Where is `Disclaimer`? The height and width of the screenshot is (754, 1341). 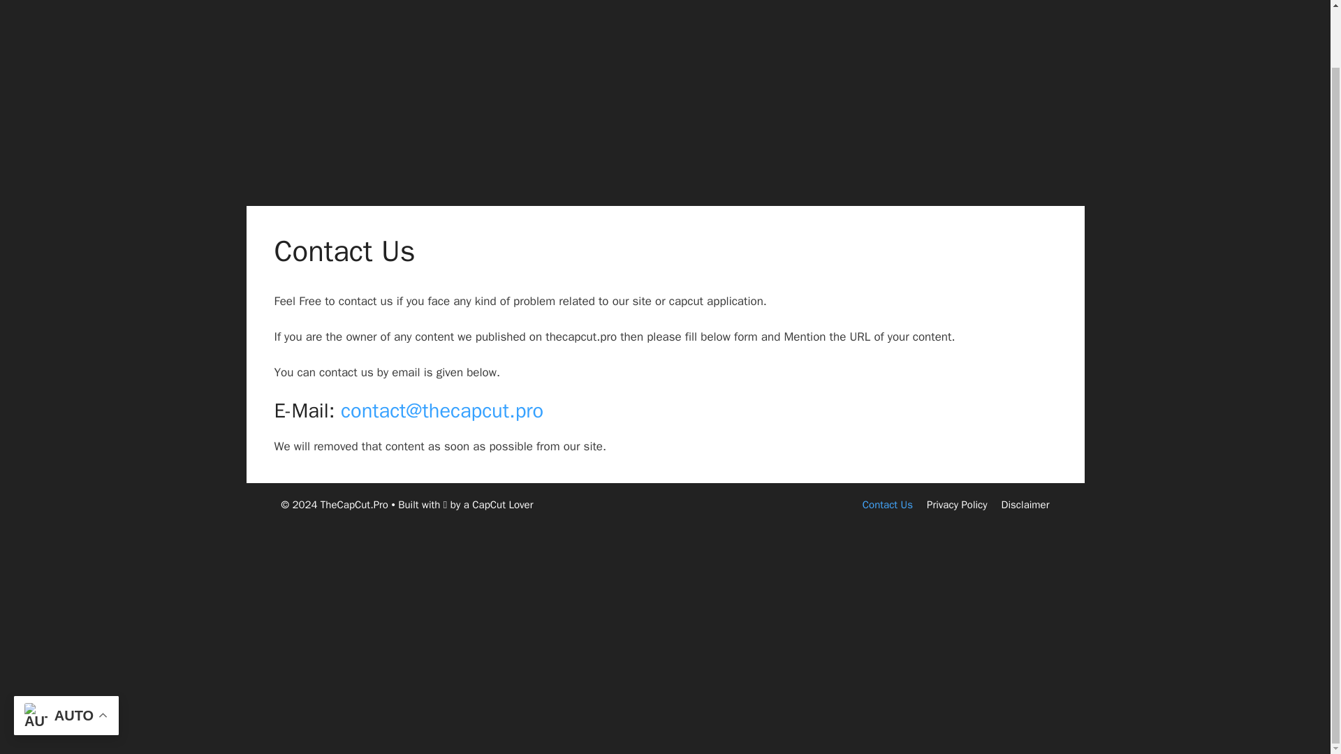 Disclaimer is located at coordinates (1025, 504).